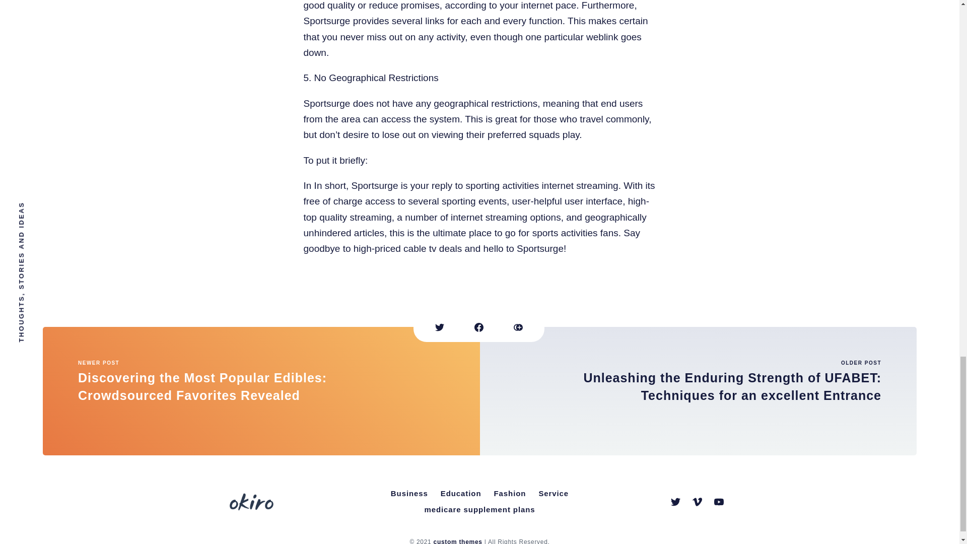 The width and height of the screenshot is (967, 544). Describe the element at coordinates (461, 494) in the screenshot. I see `Education` at that location.